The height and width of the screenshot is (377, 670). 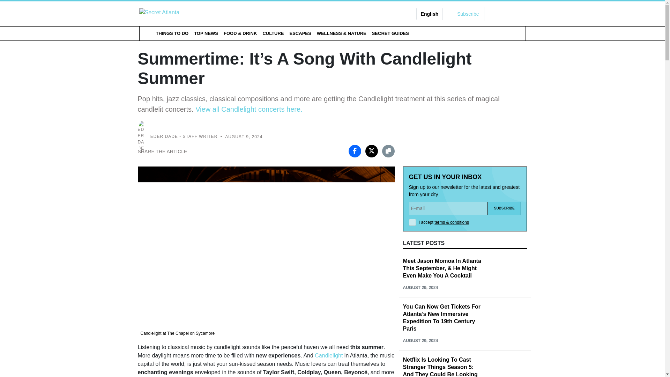 I want to click on SECRET GUIDES, so click(x=390, y=33).